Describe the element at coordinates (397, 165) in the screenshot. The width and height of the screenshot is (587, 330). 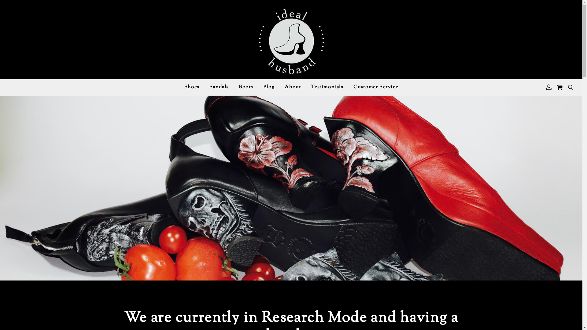
I see `Search` at that location.